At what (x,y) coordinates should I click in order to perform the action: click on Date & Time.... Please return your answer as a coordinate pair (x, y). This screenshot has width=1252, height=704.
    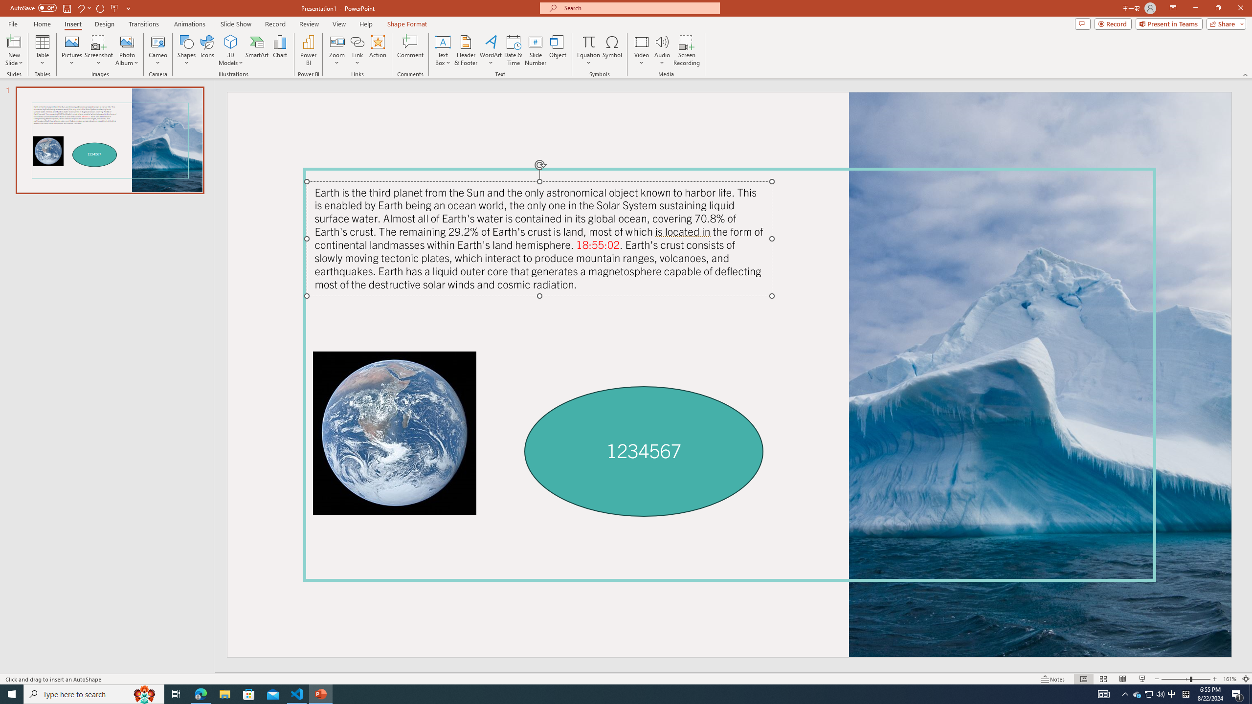
    Looking at the image, I should click on (514, 50).